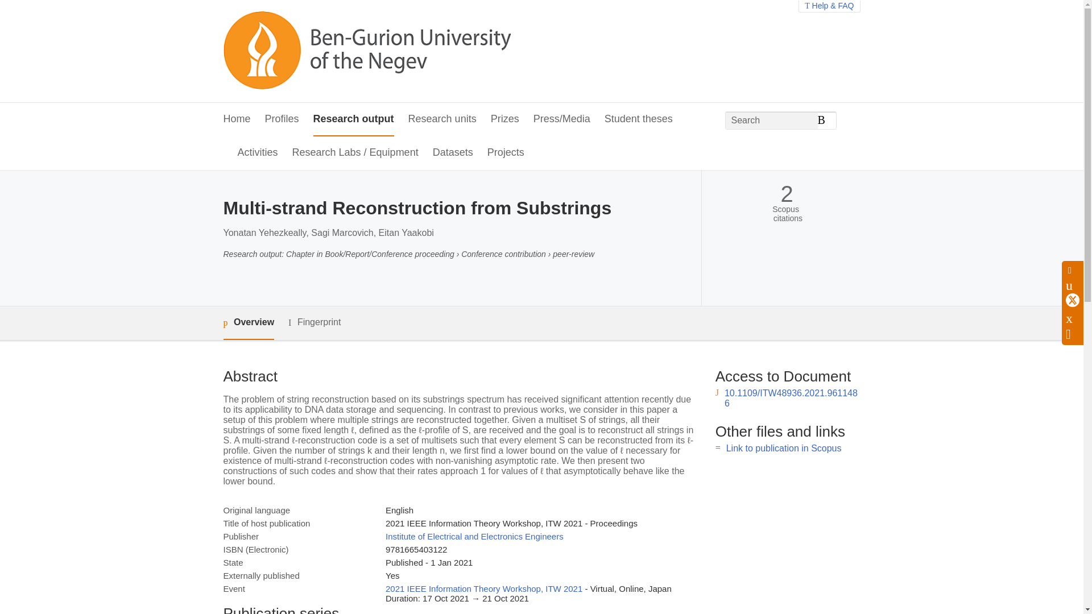 This screenshot has height=614, width=1092. What do you see at coordinates (354, 119) in the screenshot?
I see `Research output` at bounding box center [354, 119].